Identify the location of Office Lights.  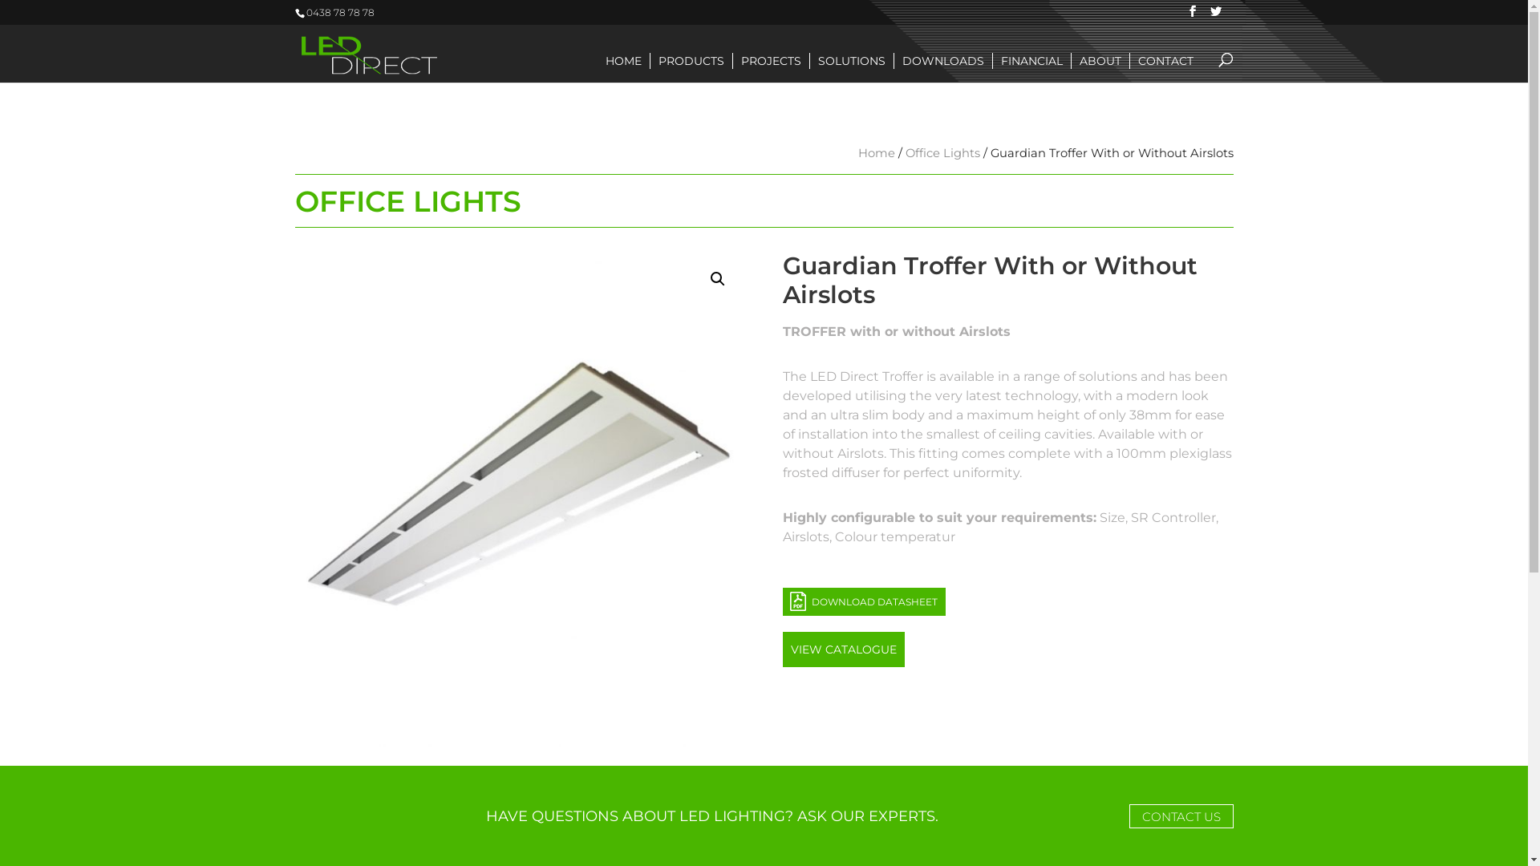
(942, 153).